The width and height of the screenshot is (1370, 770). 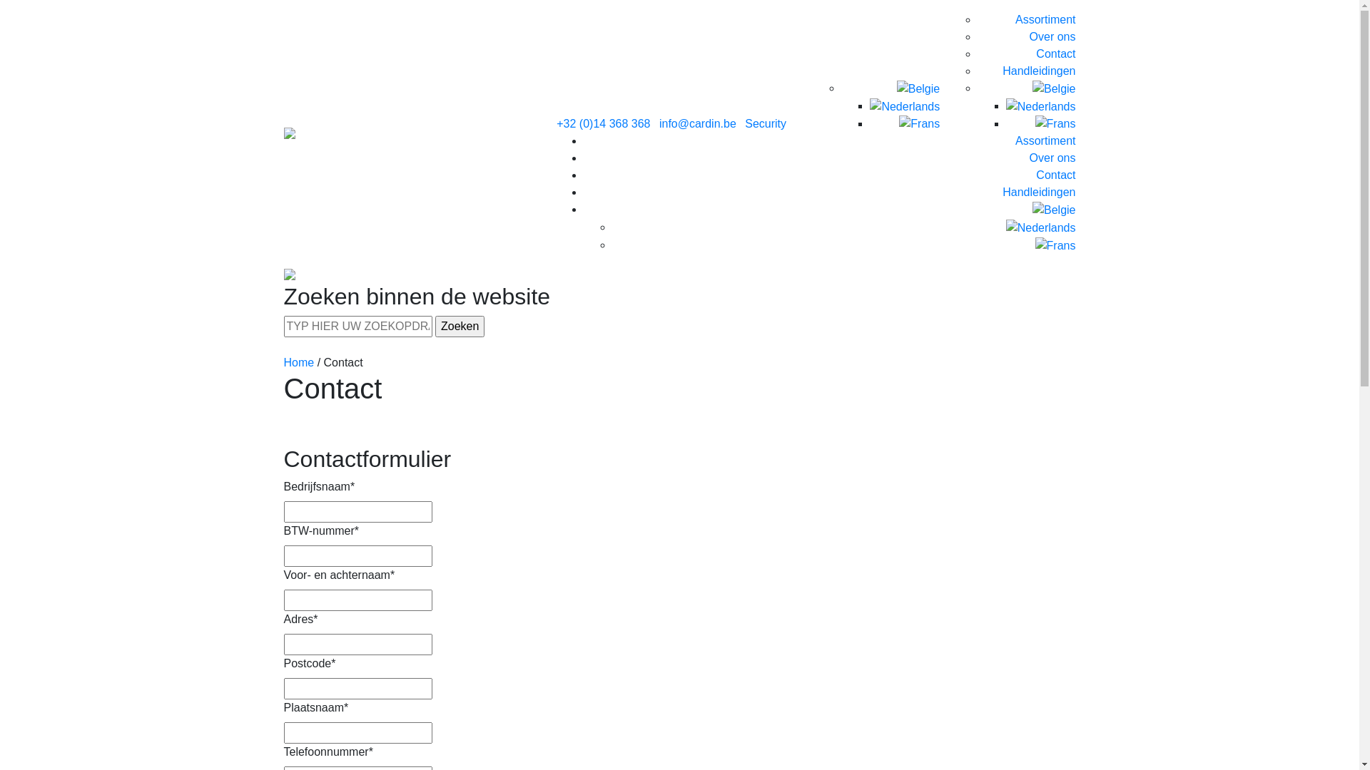 I want to click on Contact, so click(x=1056, y=175).